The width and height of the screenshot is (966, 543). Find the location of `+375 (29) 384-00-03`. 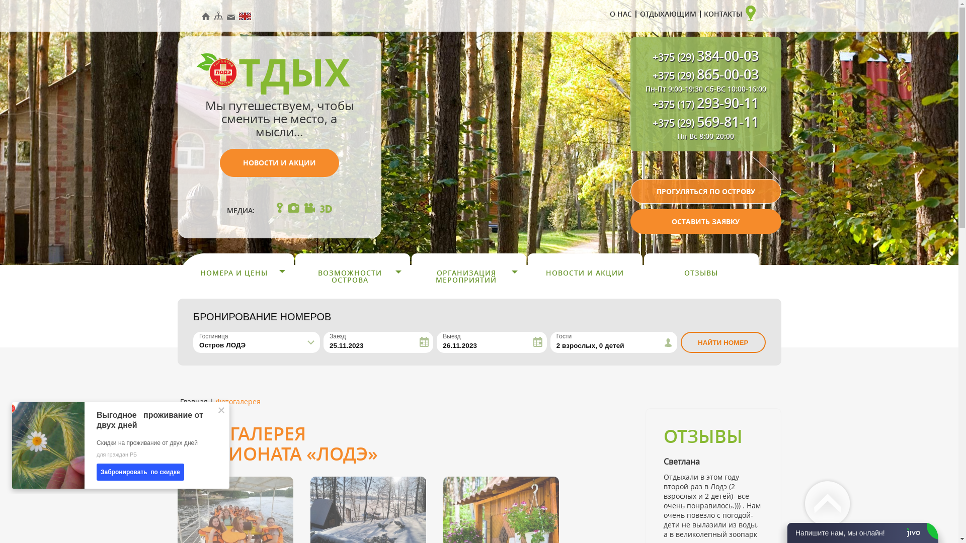

+375 (29) 384-00-03 is located at coordinates (705, 57).